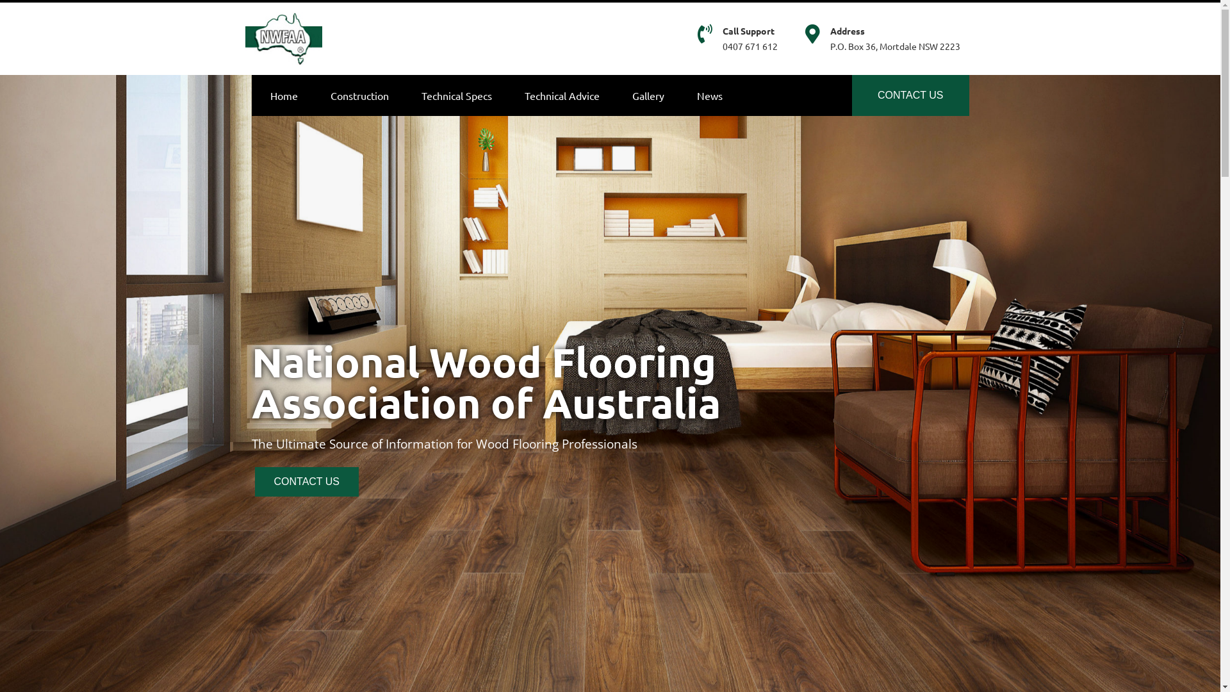 This screenshot has width=1230, height=692. I want to click on News, so click(709, 95).